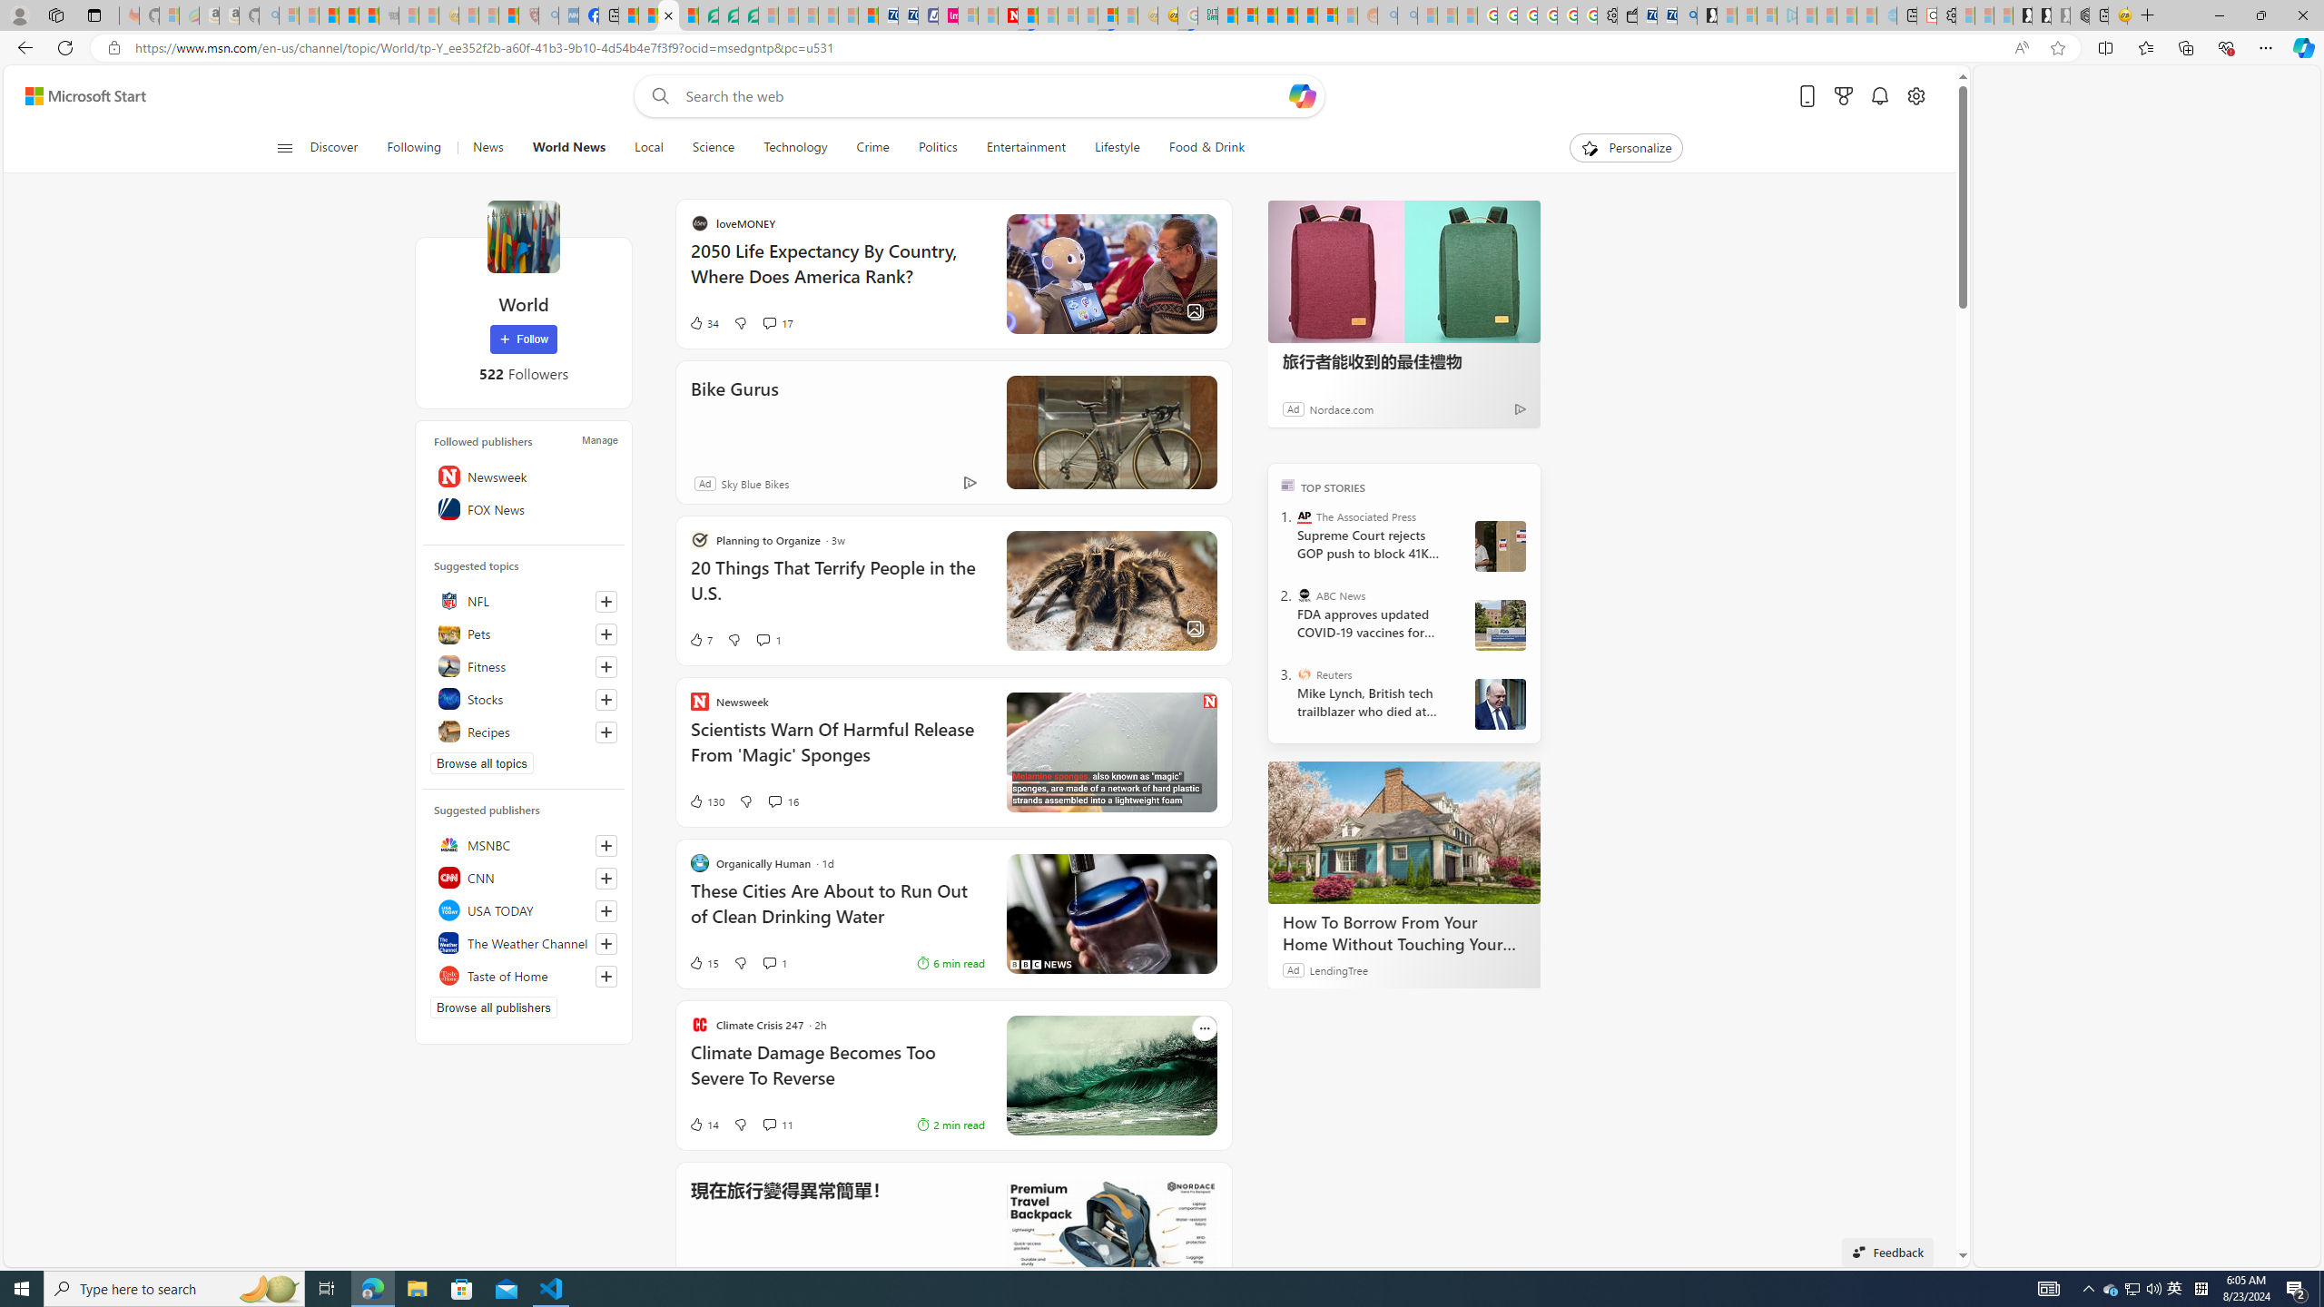 The height and width of the screenshot is (1307, 2324). What do you see at coordinates (523, 909) in the screenshot?
I see `USA TODAY` at bounding box center [523, 909].